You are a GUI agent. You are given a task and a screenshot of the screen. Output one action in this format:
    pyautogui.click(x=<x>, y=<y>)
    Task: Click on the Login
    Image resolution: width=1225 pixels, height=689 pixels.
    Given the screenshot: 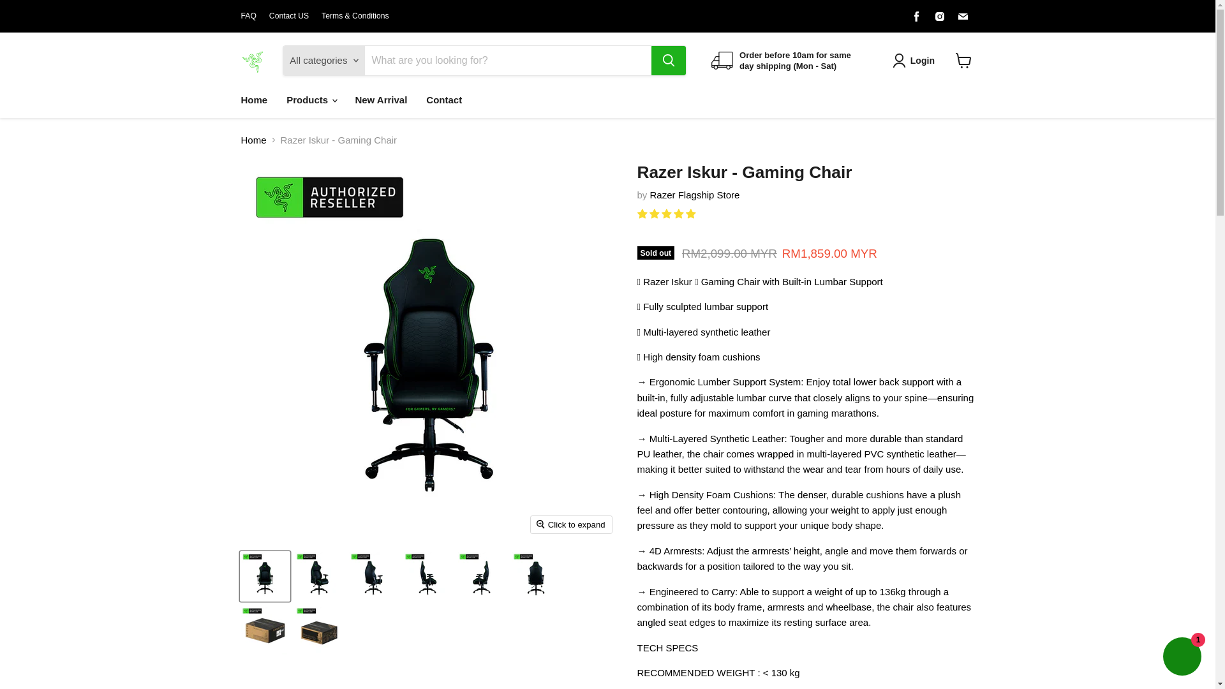 What is the action you would take?
    pyautogui.click(x=922, y=60)
    